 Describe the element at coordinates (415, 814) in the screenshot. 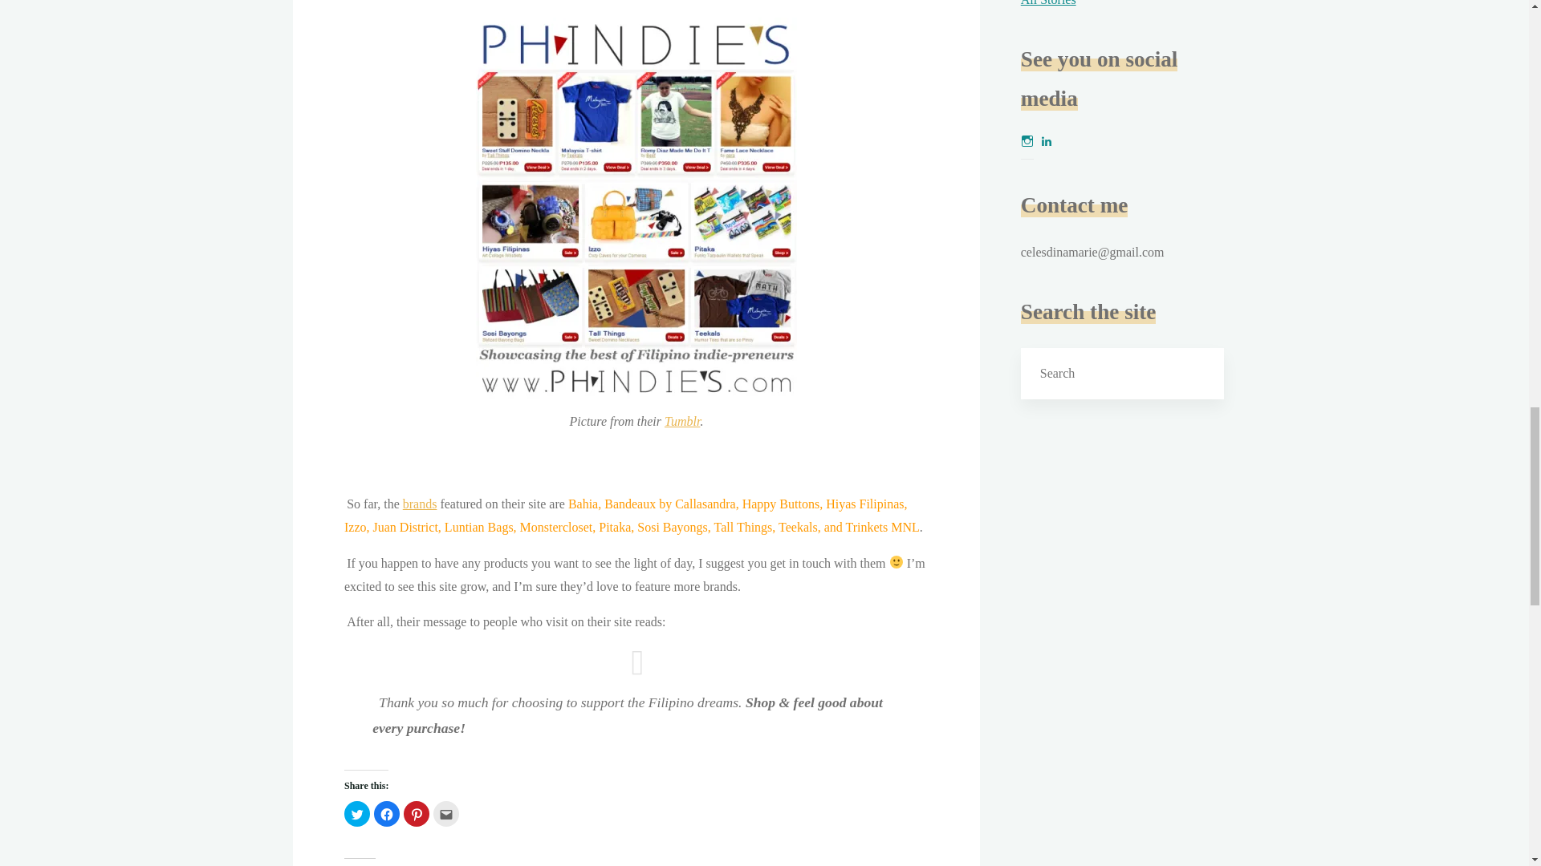

I see `Click to share on Pinterest` at that location.